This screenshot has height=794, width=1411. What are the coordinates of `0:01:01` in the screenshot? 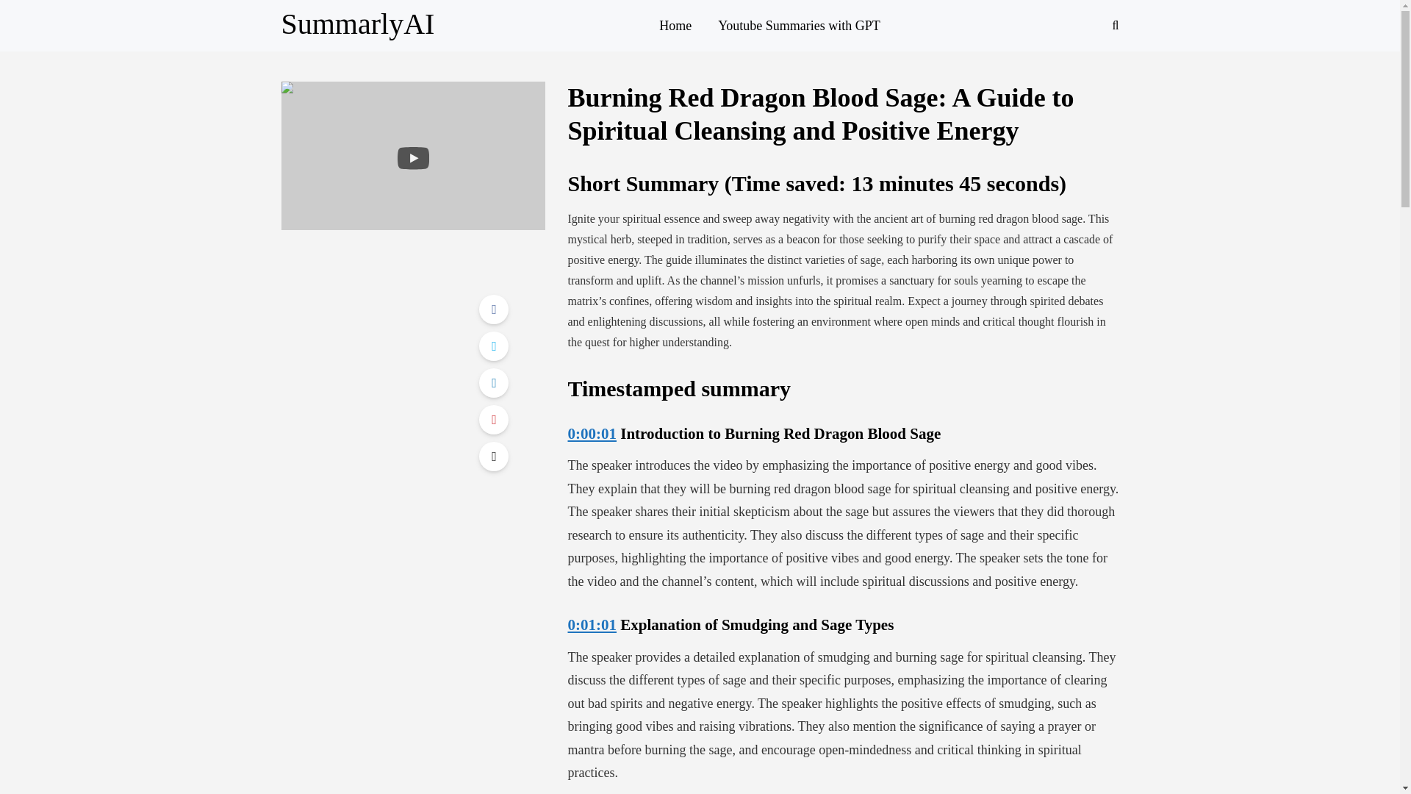 It's located at (592, 625).